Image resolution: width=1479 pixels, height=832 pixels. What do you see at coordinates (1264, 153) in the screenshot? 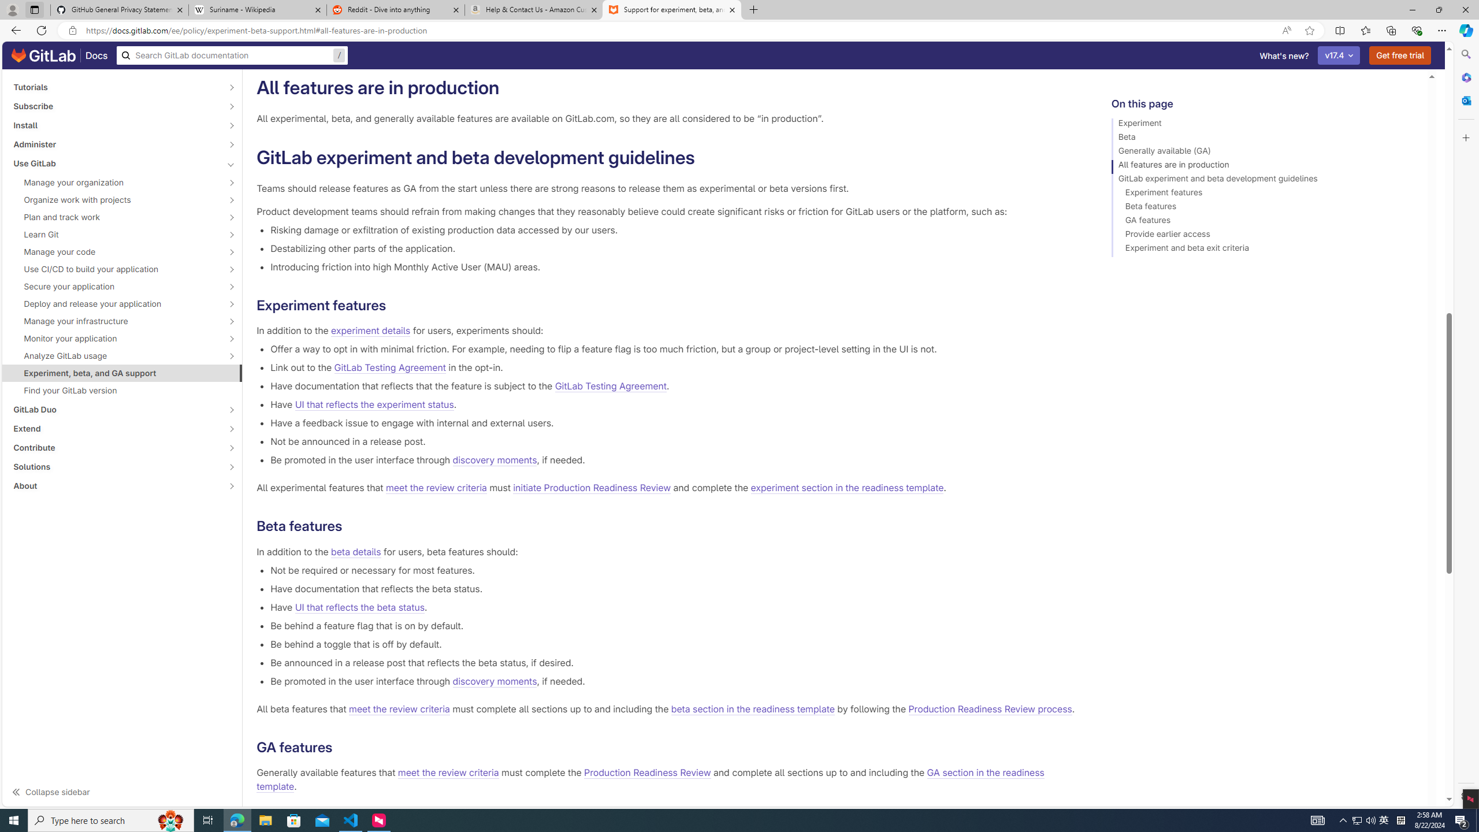
I see `Generally available (GA)` at bounding box center [1264, 153].